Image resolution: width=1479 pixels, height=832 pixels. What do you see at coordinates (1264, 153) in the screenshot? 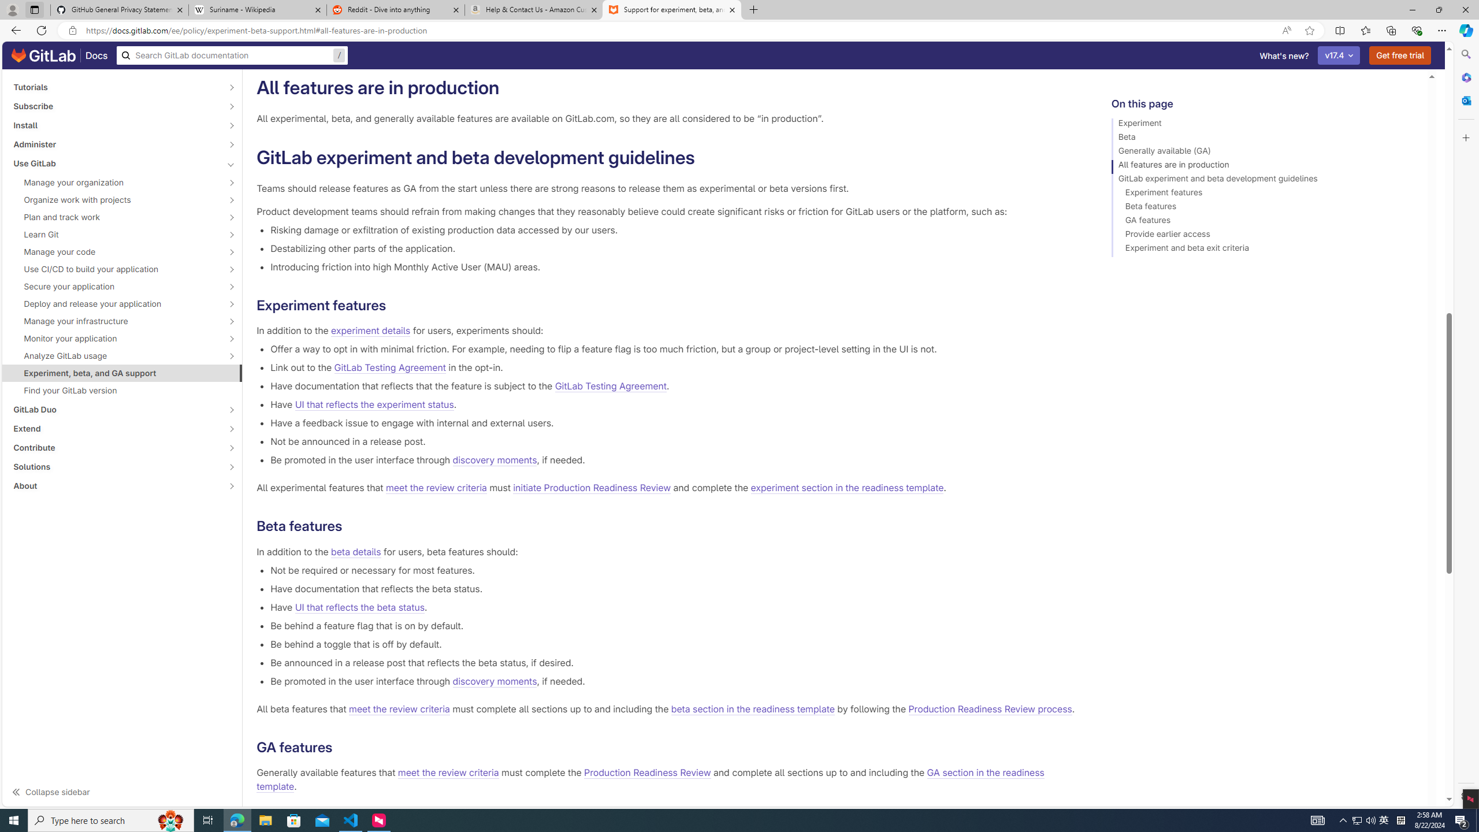
I see `Generally available (GA)` at bounding box center [1264, 153].